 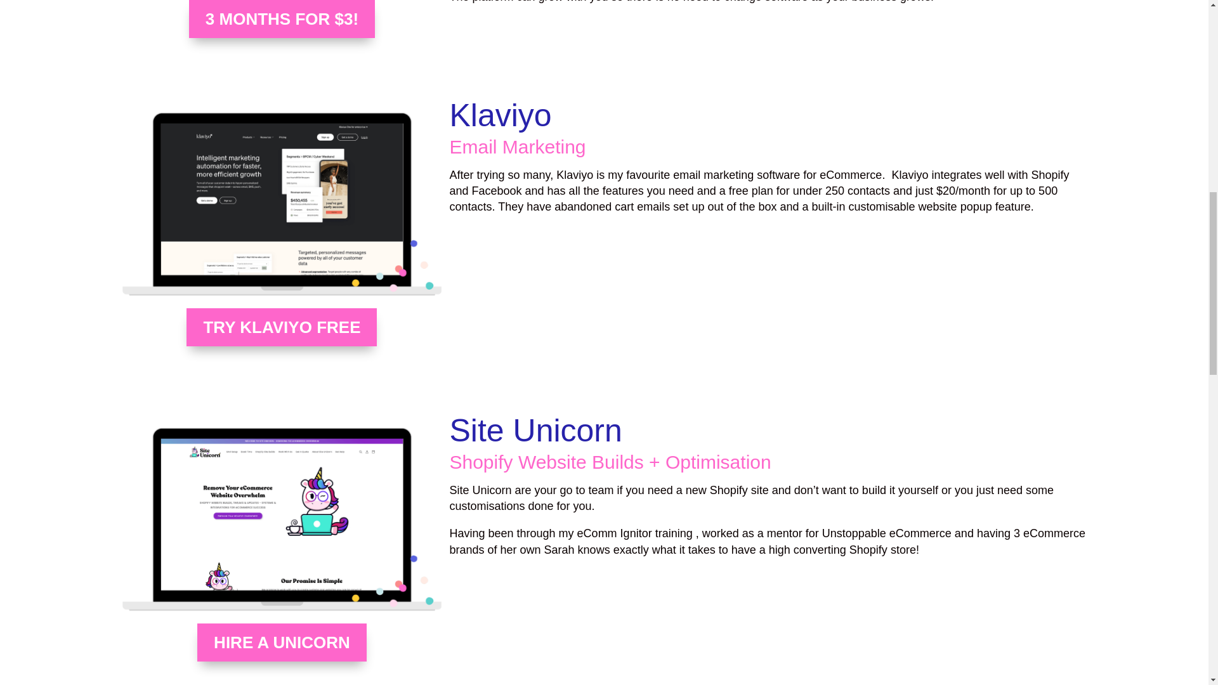 What do you see at coordinates (281, 327) in the screenshot?
I see `TRY KLAVIYO FREE` at bounding box center [281, 327].